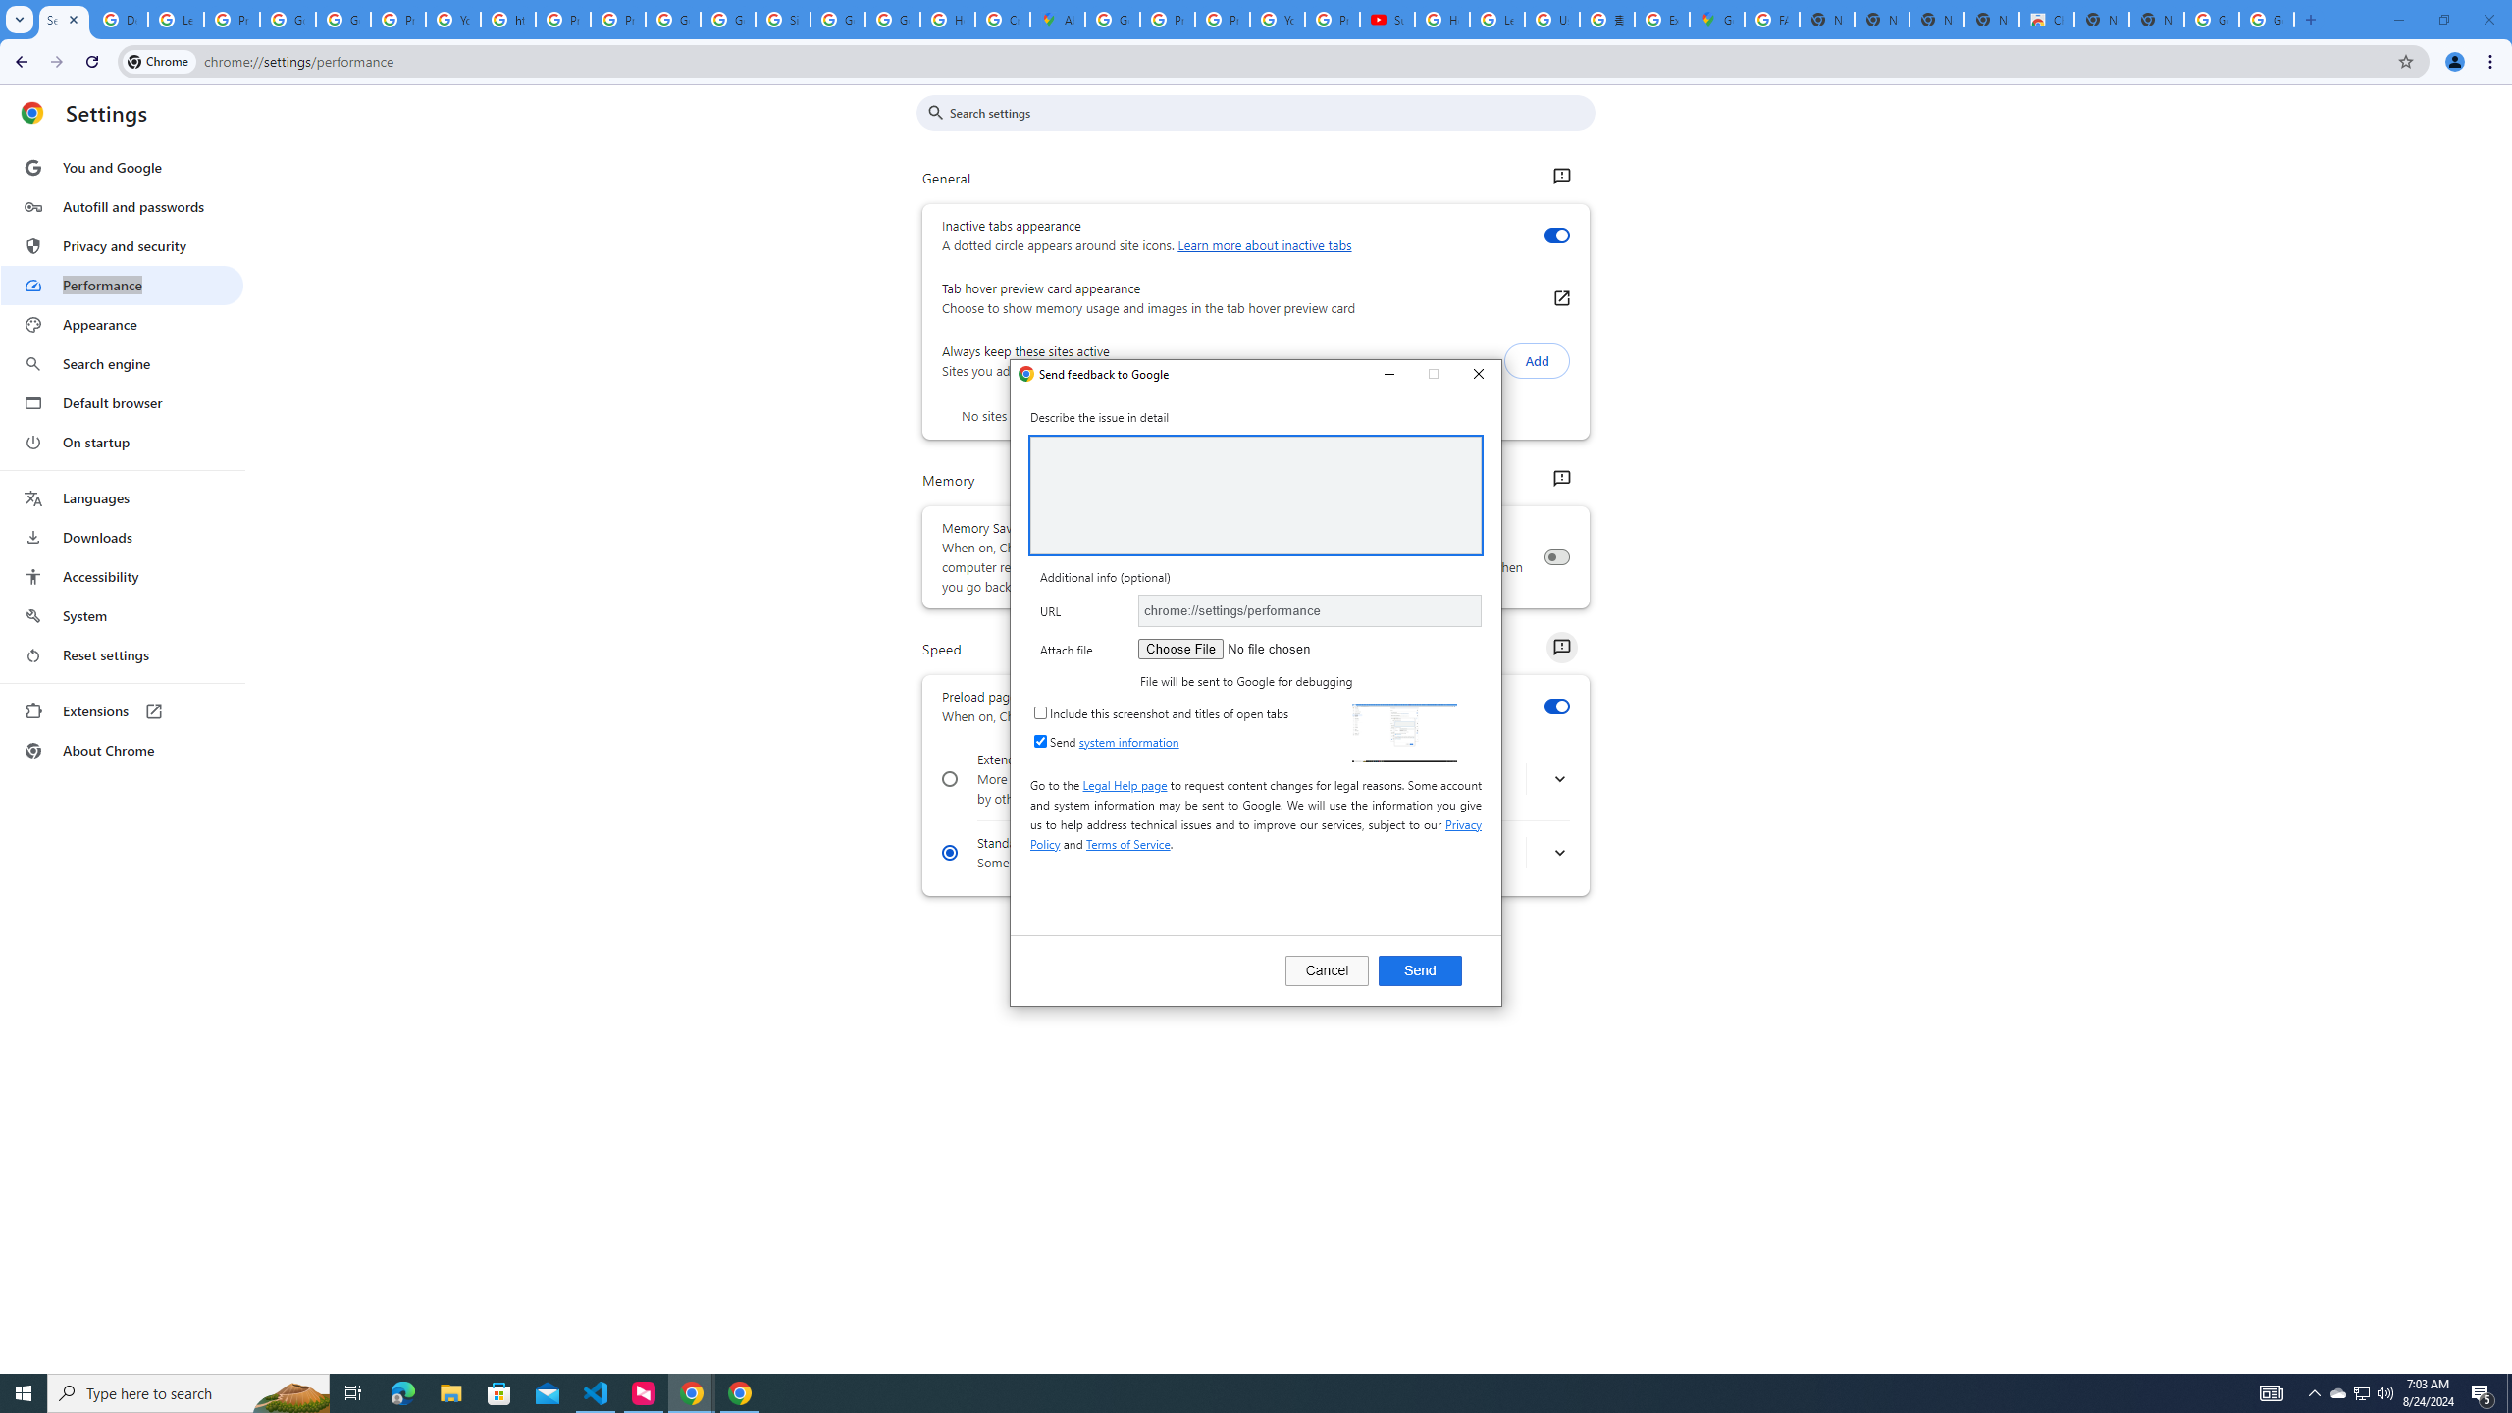  I want to click on Start, so click(24, 1393).